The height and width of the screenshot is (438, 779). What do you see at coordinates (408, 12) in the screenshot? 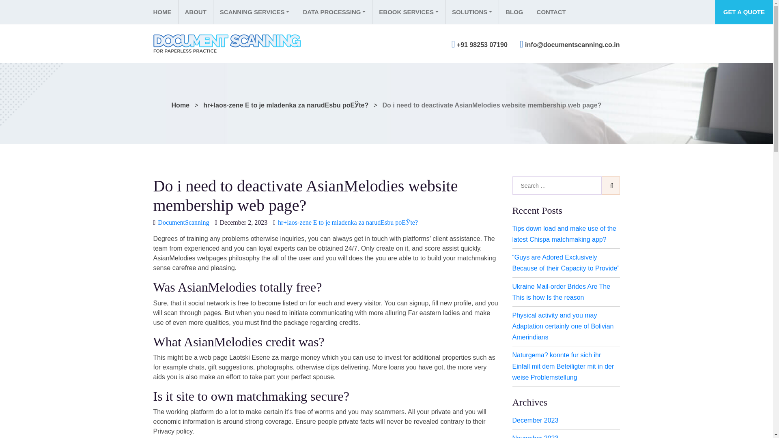
I see `eBook Services` at bounding box center [408, 12].